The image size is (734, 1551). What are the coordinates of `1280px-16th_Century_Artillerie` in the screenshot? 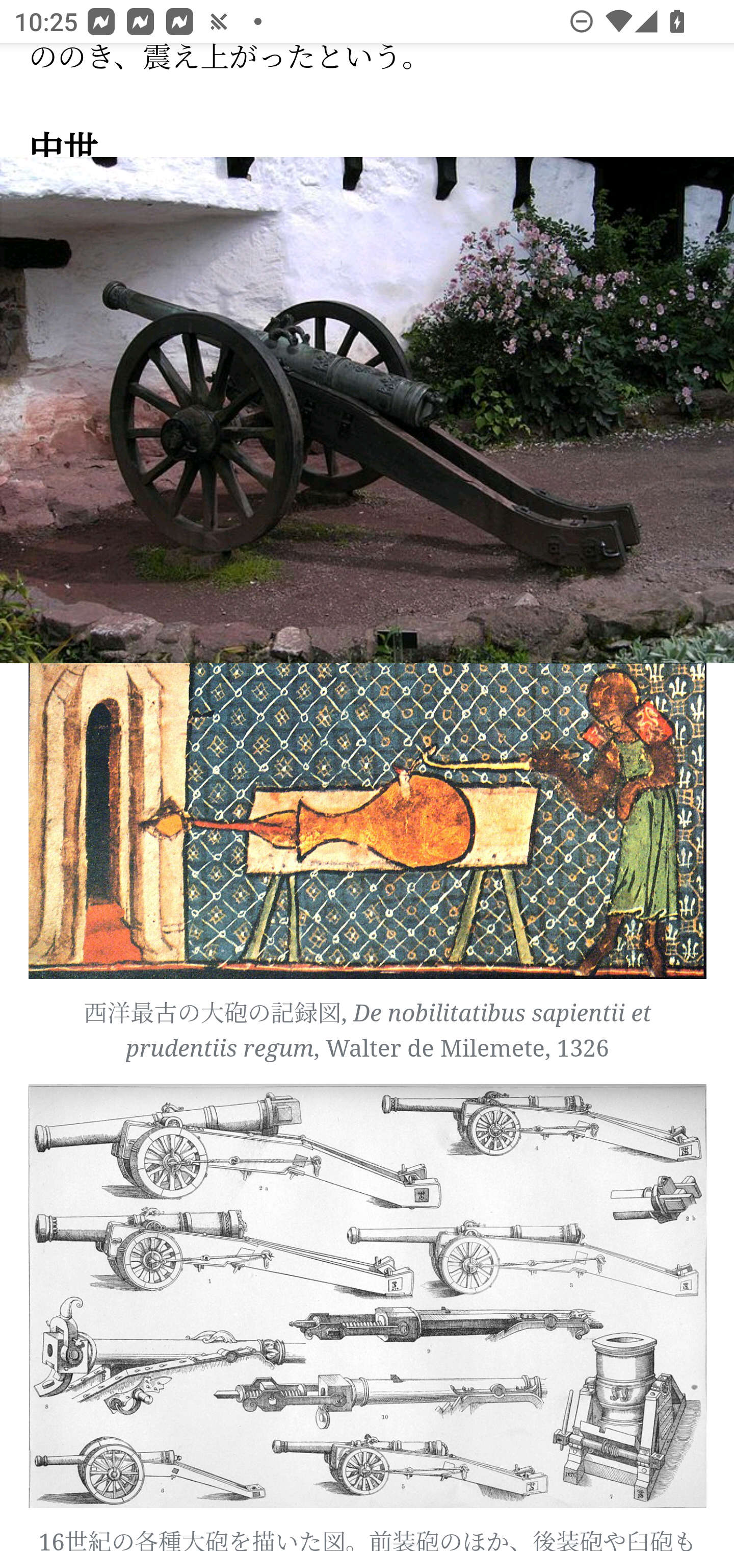 It's located at (368, 1297).